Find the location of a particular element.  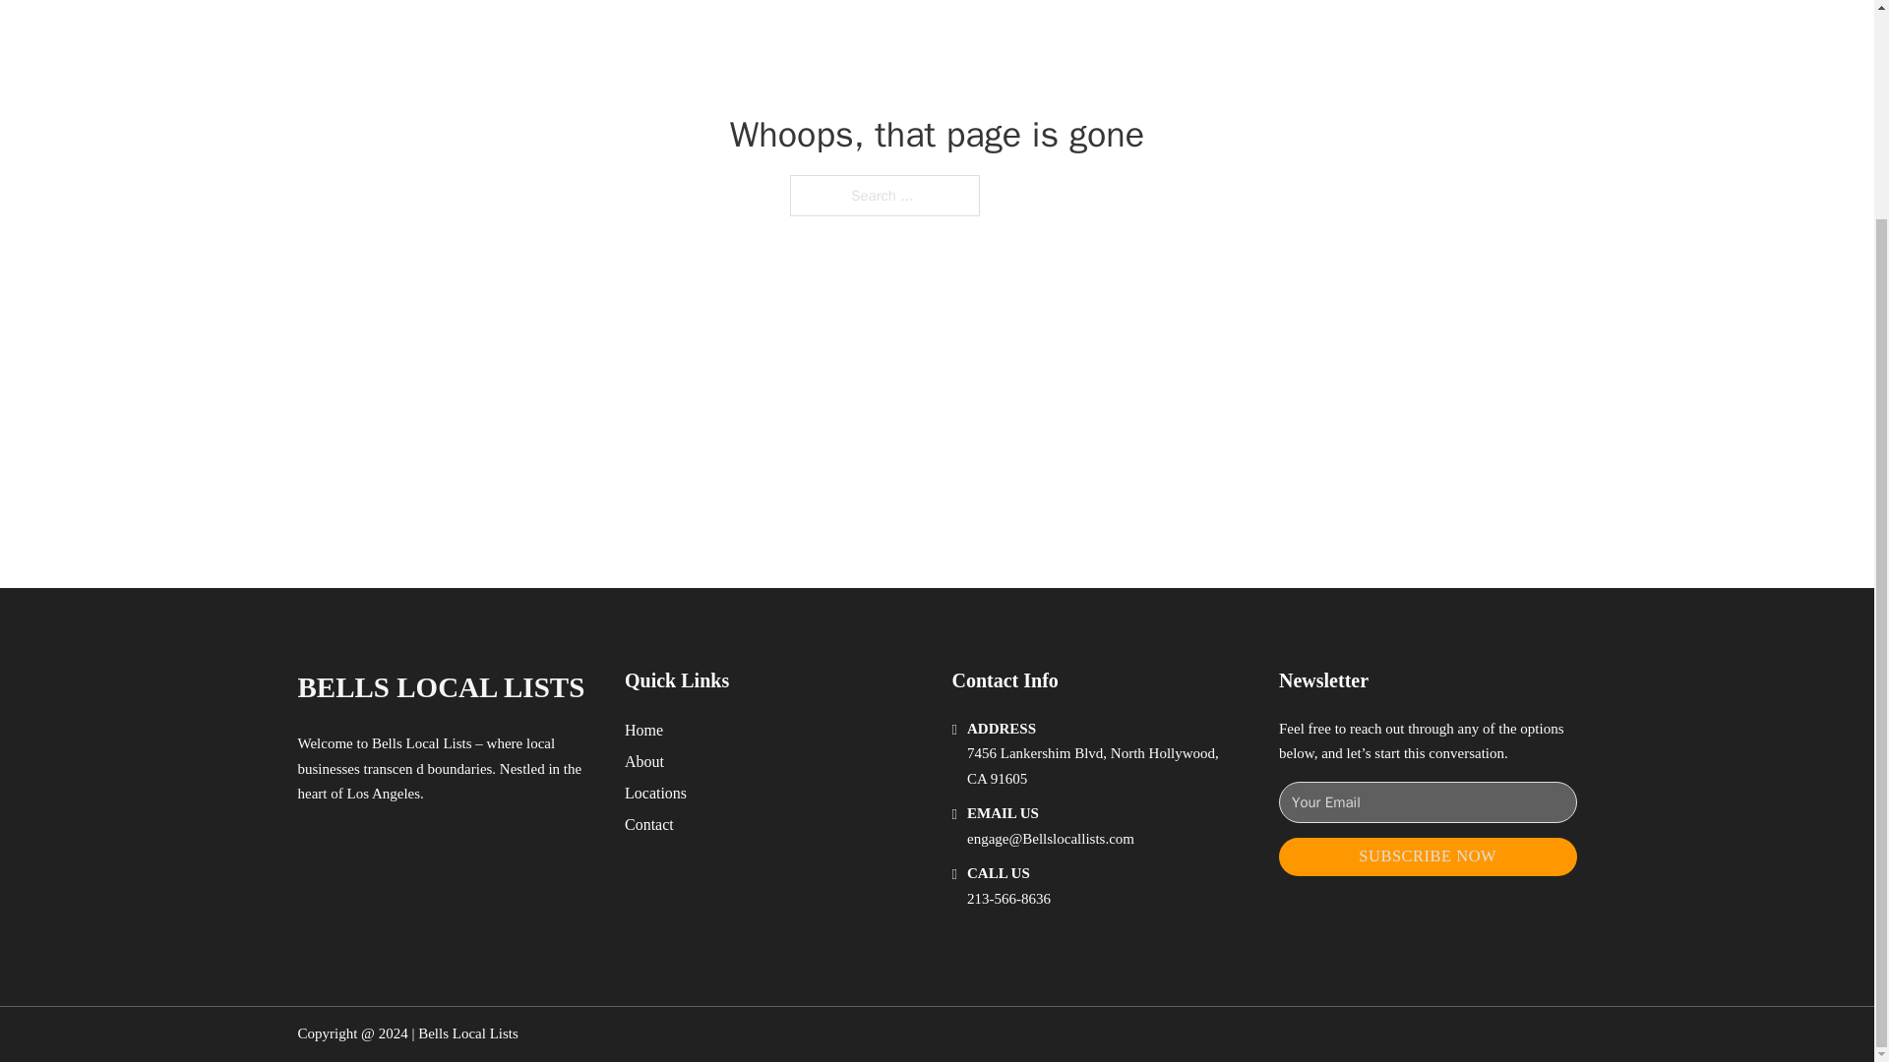

SUBSCRIBE NOW is located at coordinates (1428, 857).